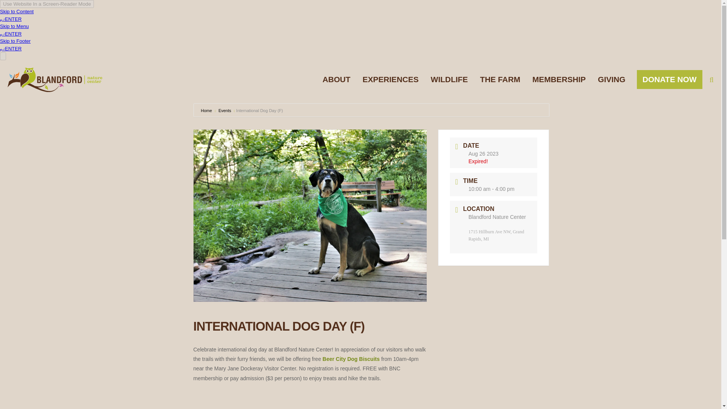  I want to click on ABOUT, so click(336, 79).